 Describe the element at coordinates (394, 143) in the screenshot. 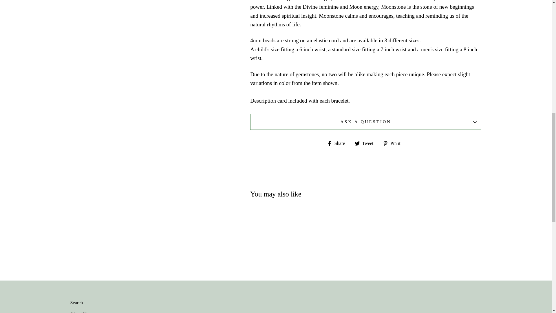

I see `Pin on Pinterest` at that location.